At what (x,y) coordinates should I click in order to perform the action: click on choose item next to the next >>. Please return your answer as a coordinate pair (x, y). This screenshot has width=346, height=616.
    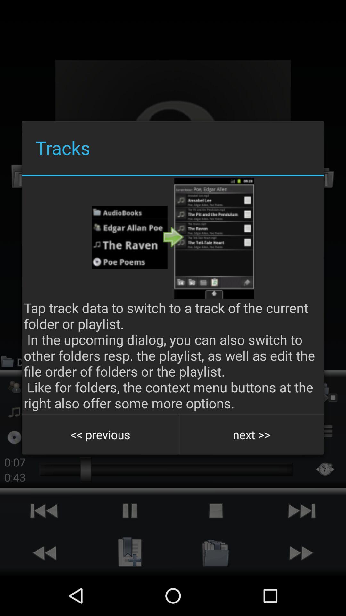
    Looking at the image, I should click on (101, 434).